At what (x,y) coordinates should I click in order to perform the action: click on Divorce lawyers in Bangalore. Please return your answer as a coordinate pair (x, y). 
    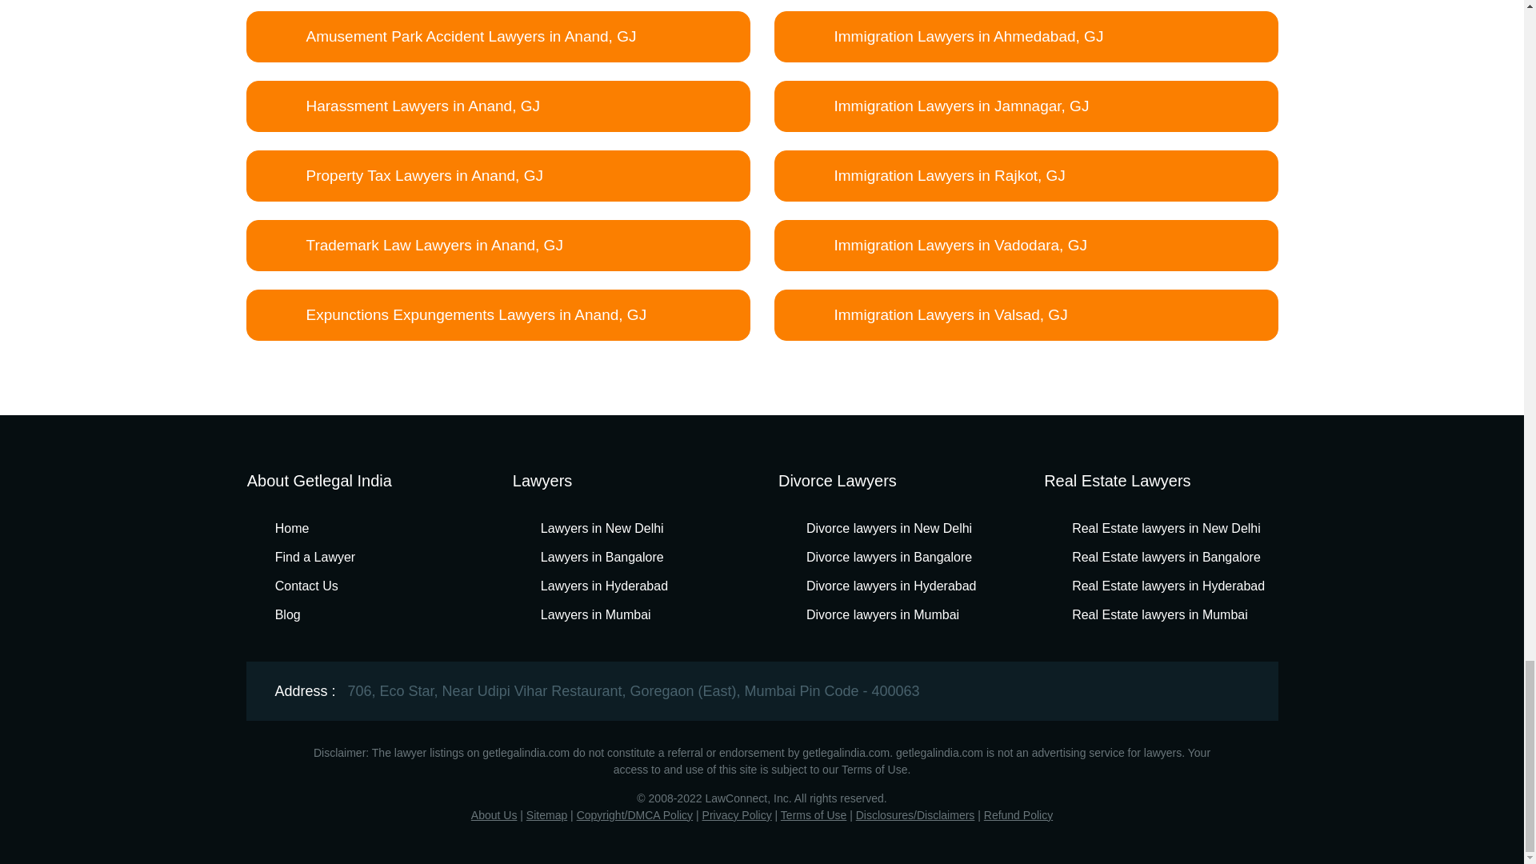
    Looking at the image, I should click on (879, 557).